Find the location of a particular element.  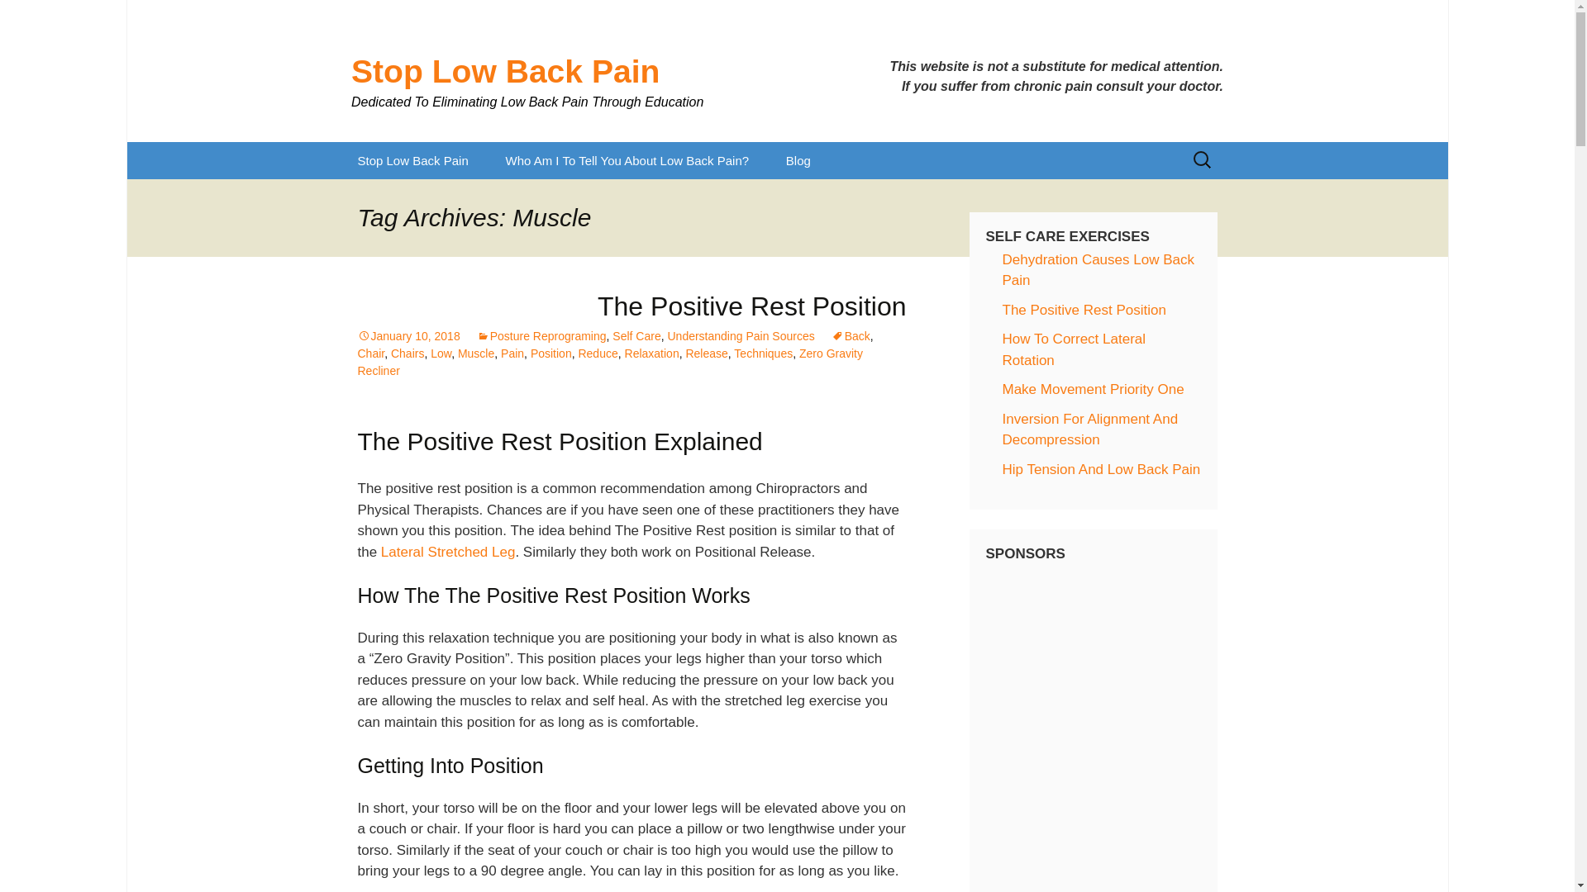

Low is located at coordinates (440, 353).